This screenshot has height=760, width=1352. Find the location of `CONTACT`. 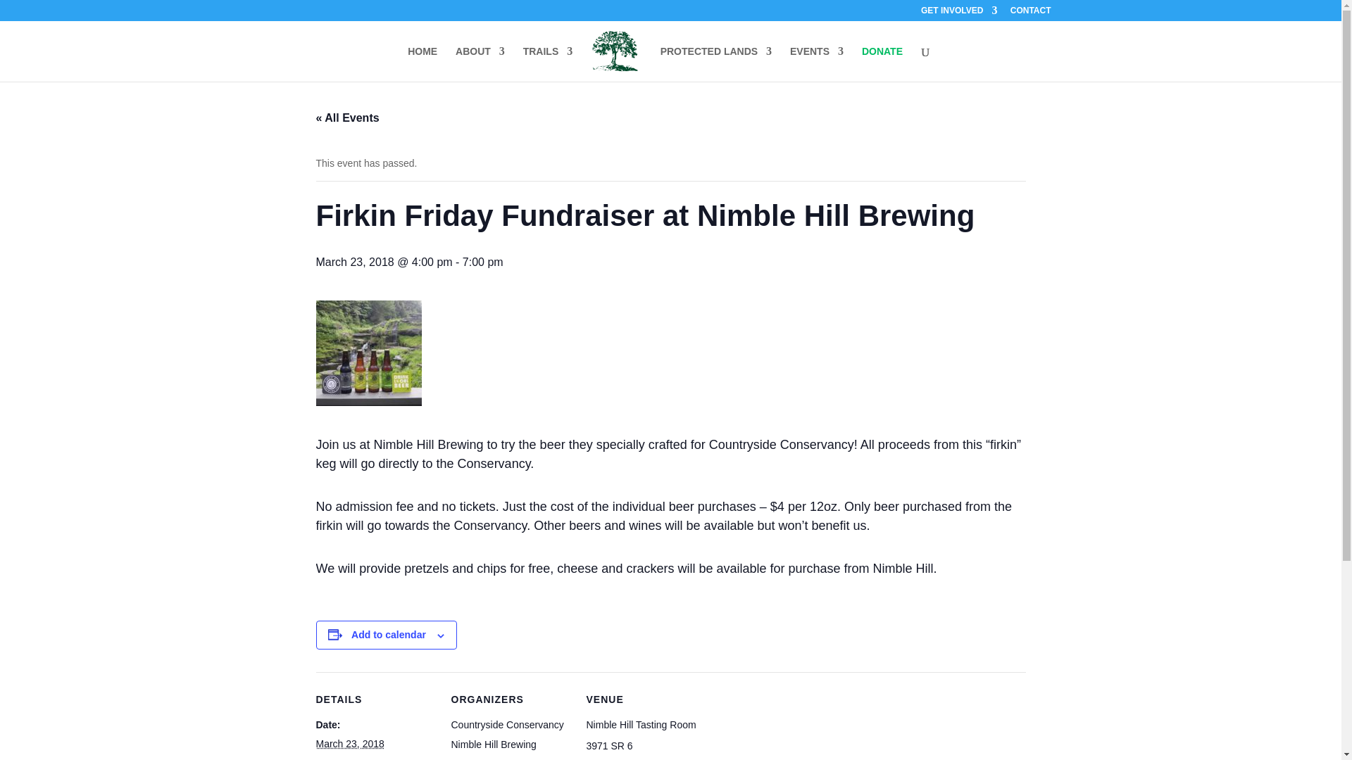

CONTACT is located at coordinates (1031, 13).